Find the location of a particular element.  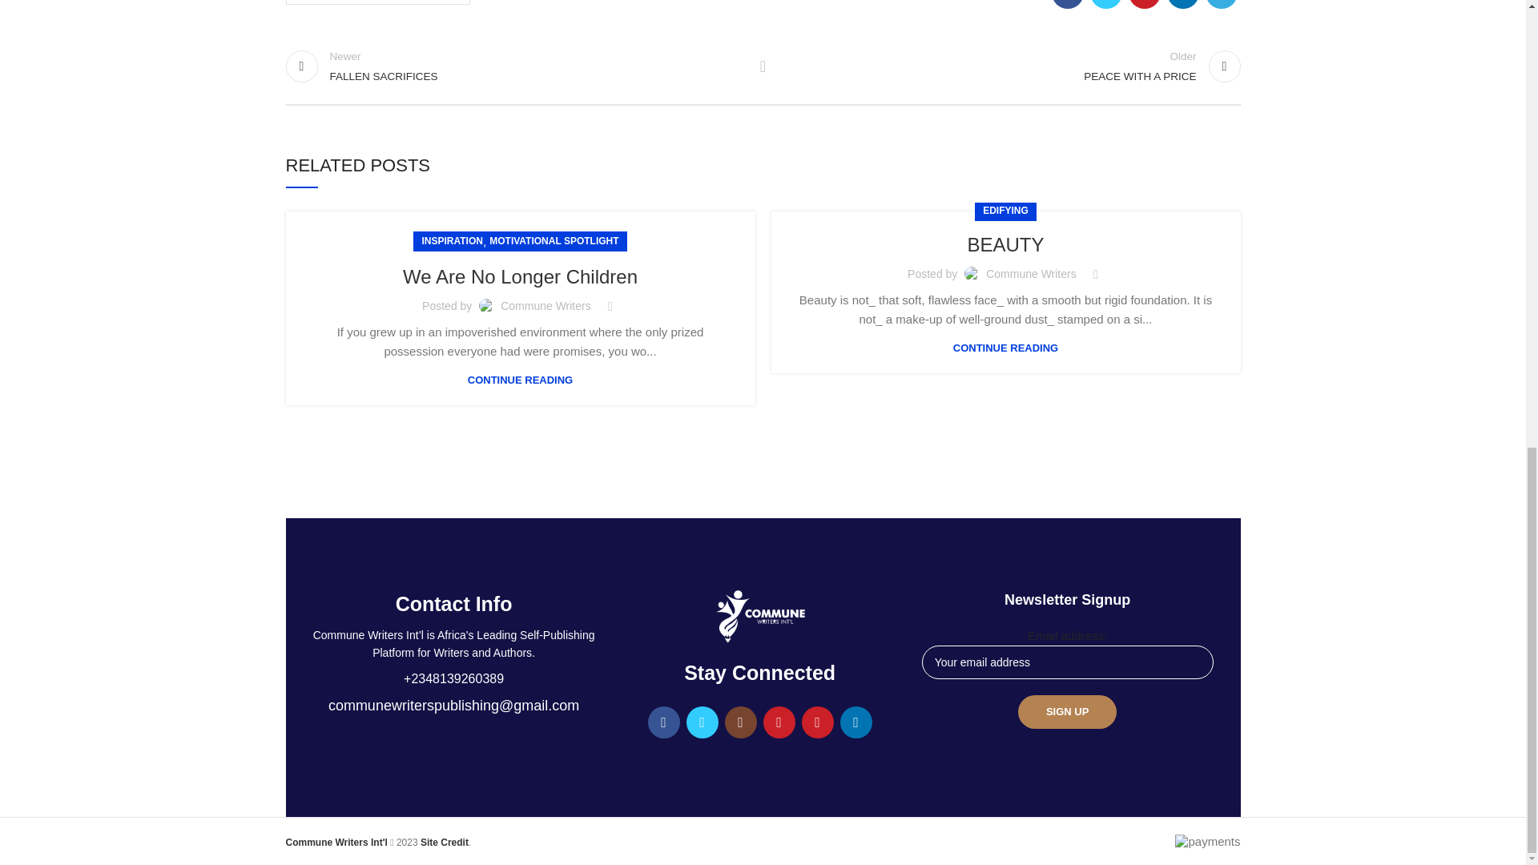

MOTIVATIONAL SPOTLIGHT is located at coordinates (516, 66).